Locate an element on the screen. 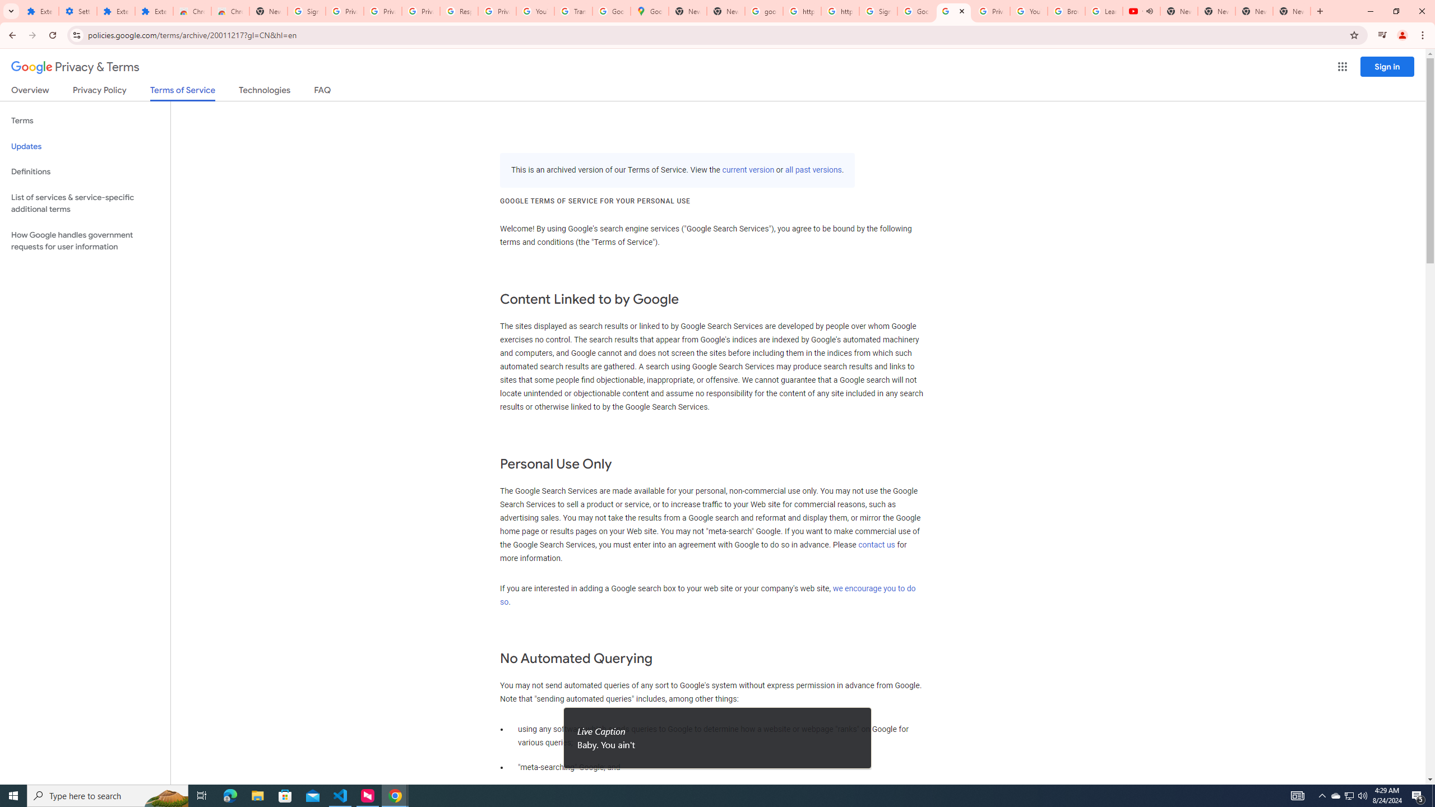 The height and width of the screenshot is (807, 1435). YouTube is located at coordinates (1029, 11).